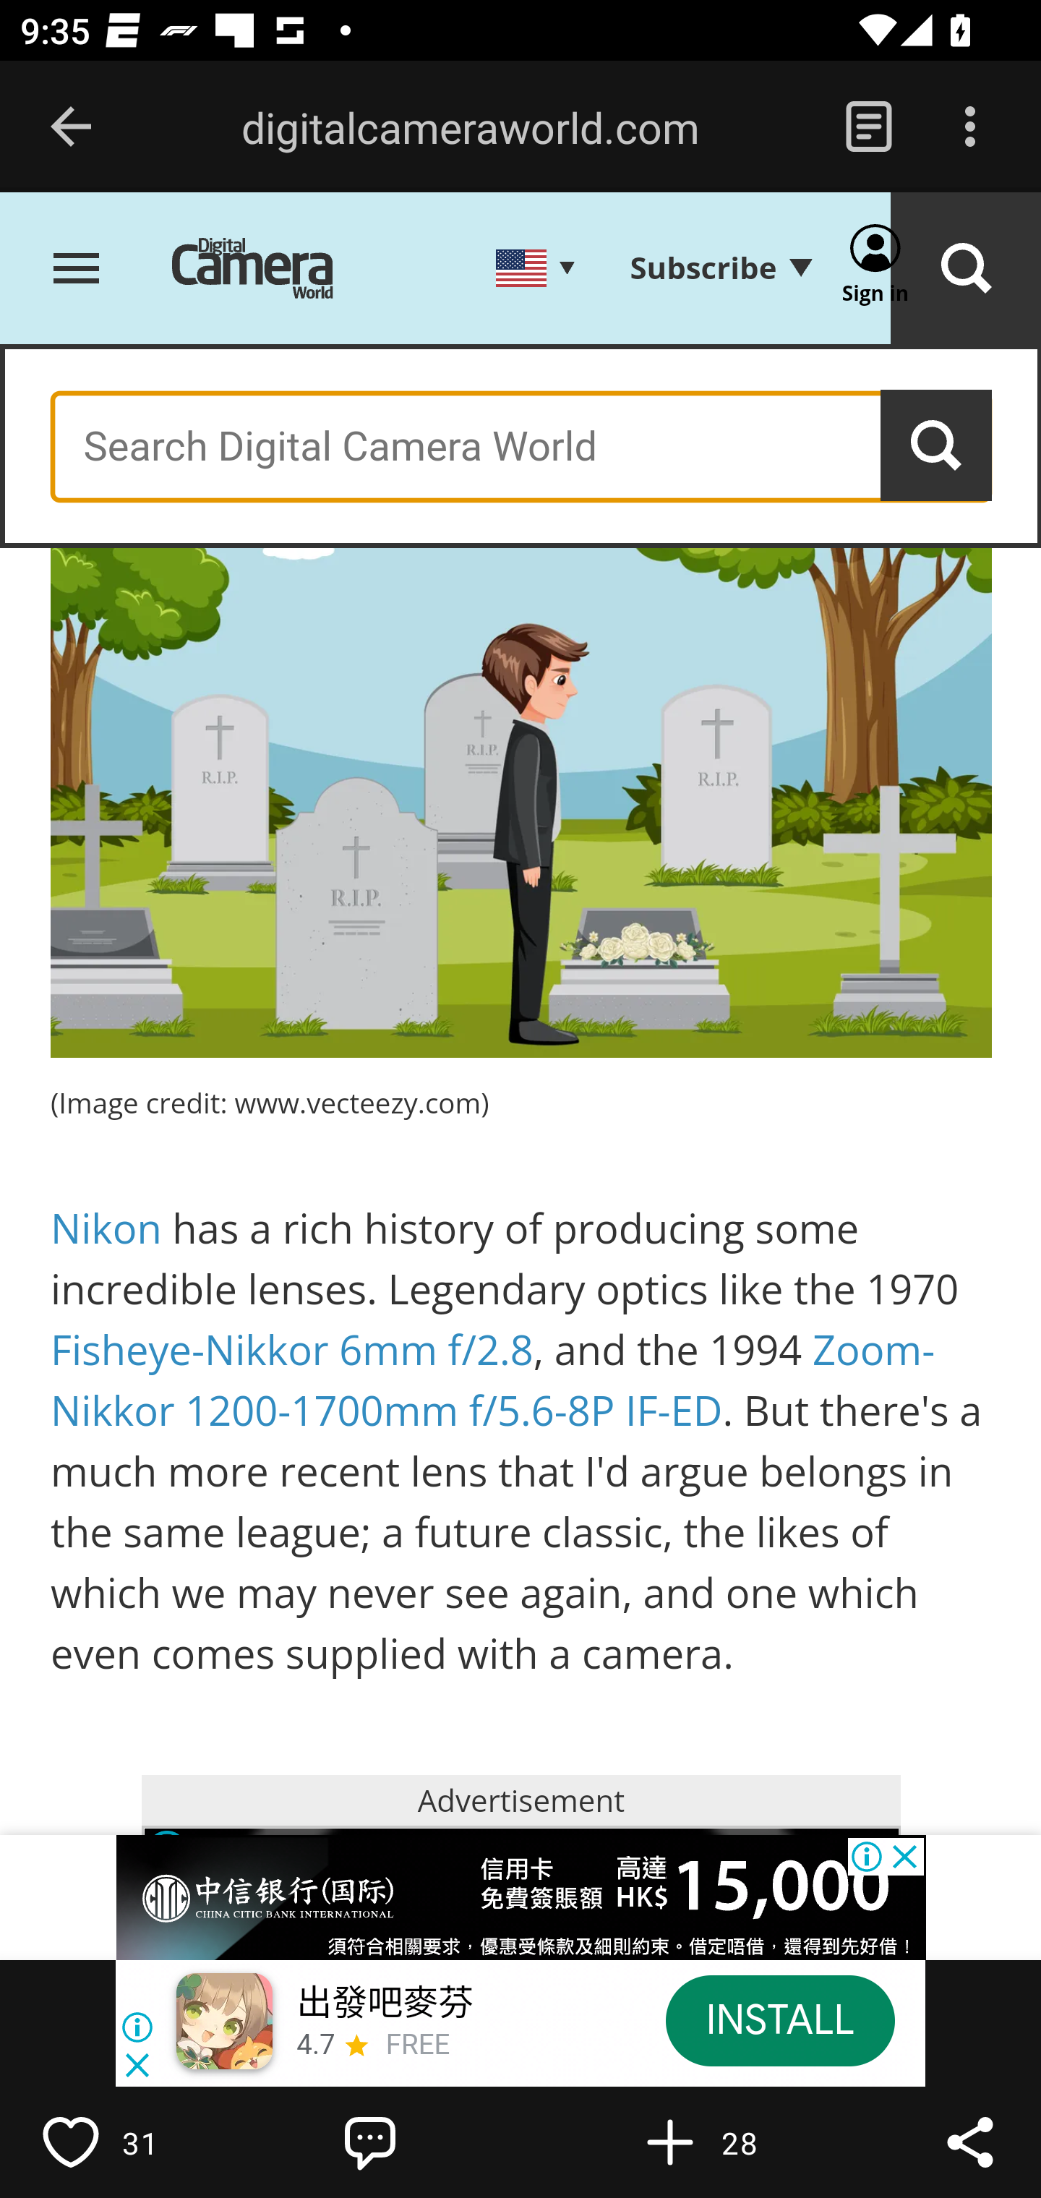 The image size is (1041, 2198). Describe the element at coordinates (106, 1231) in the screenshot. I see `Nikon` at that location.